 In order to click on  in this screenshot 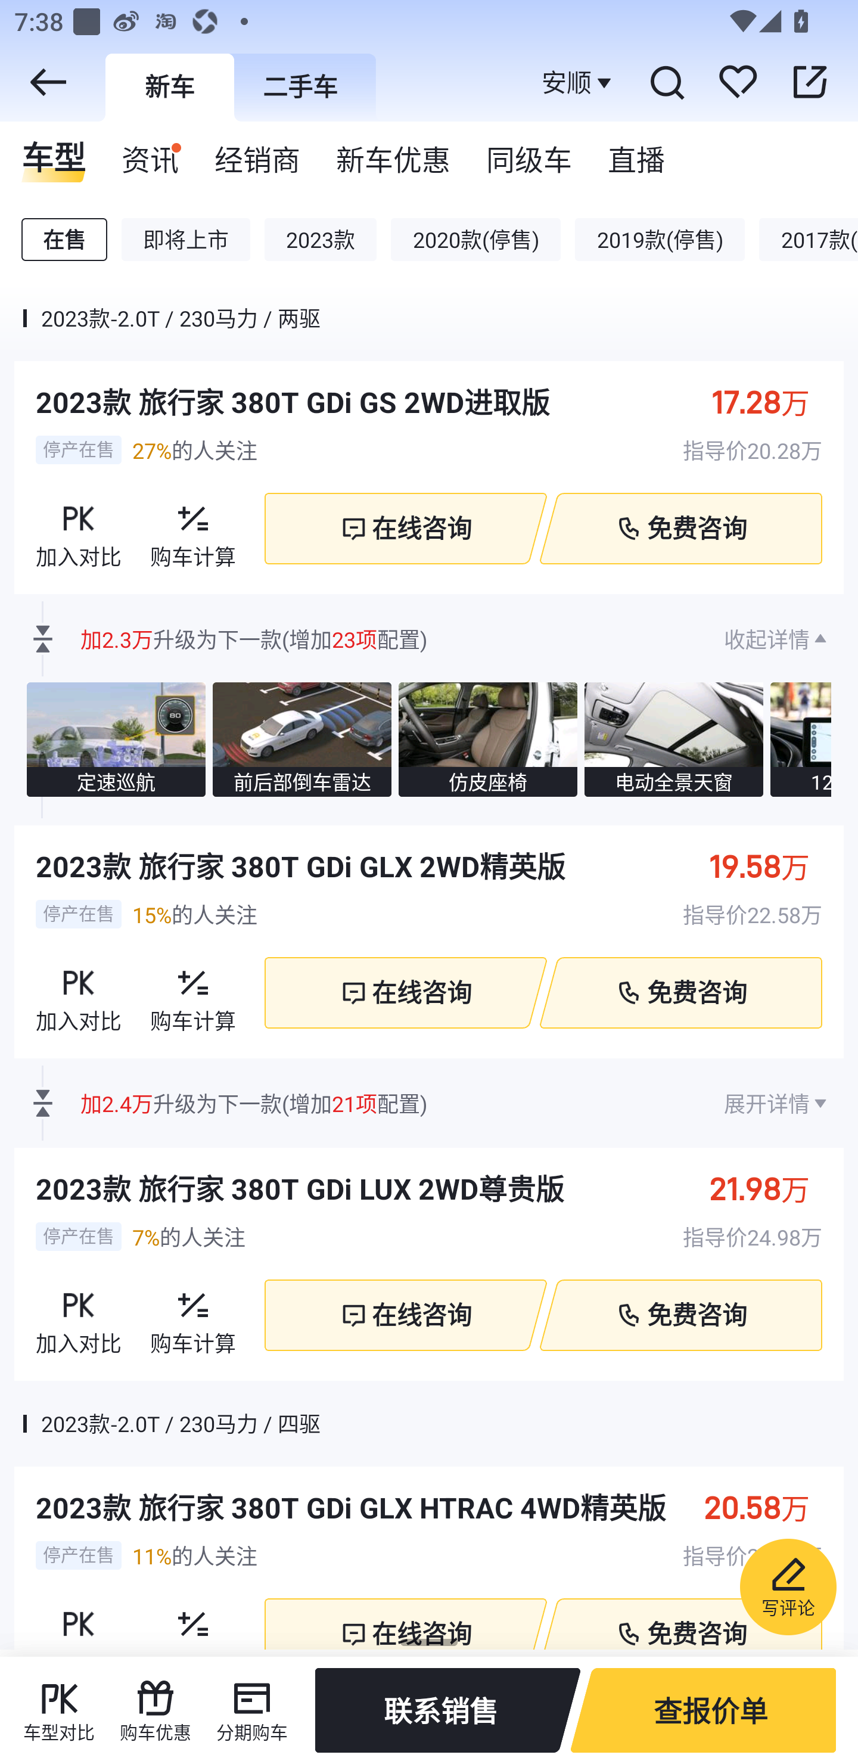, I will do `click(666, 82)`.